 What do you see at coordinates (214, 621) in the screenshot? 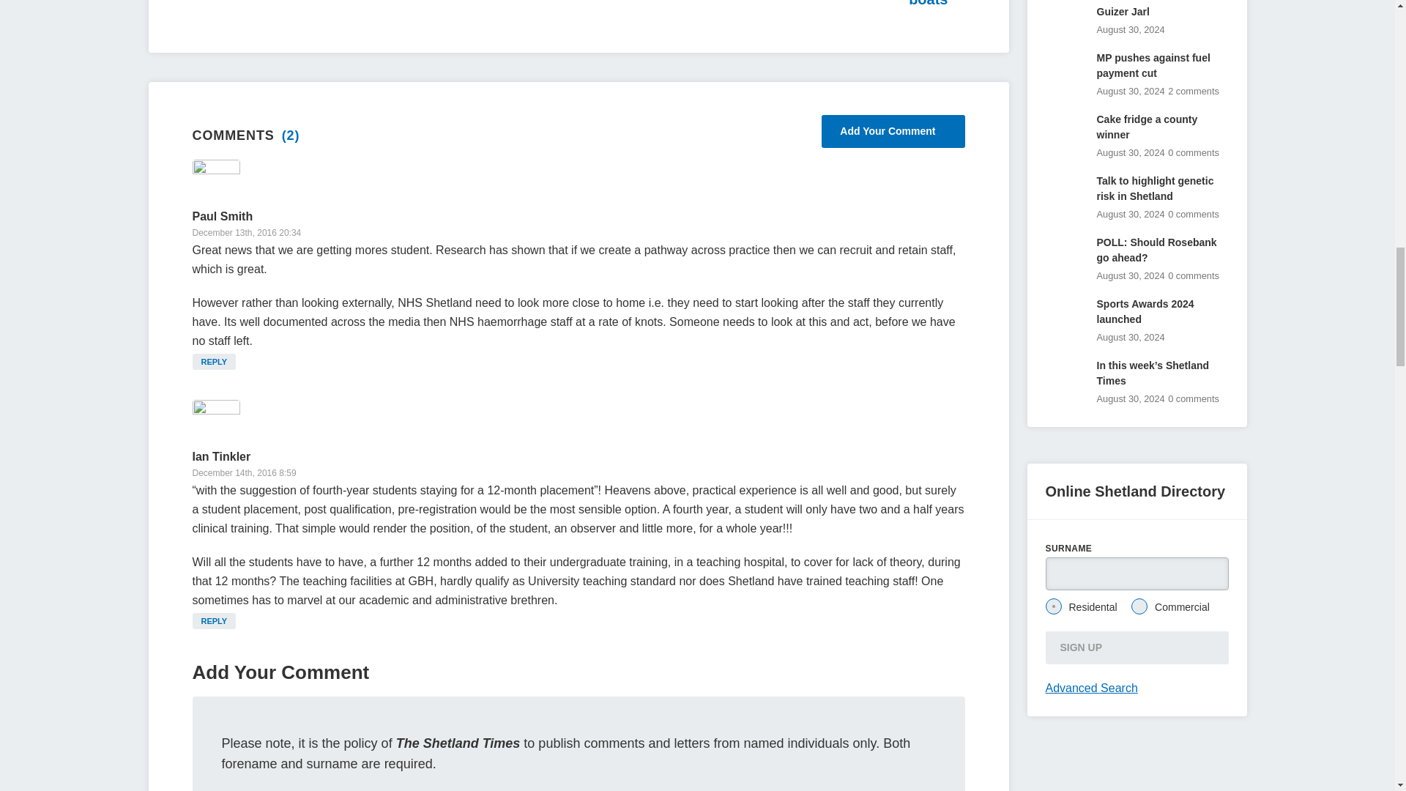
I see `REPLY` at bounding box center [214, 621].